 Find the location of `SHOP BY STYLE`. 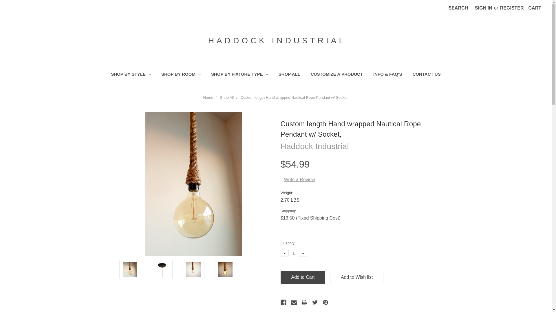

SHOP BY STYLE is located at coordinates (131, 75).